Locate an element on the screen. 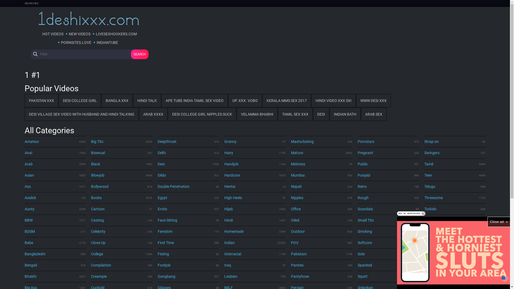  Double Penetration
96 is located at coordinates (188, 187).